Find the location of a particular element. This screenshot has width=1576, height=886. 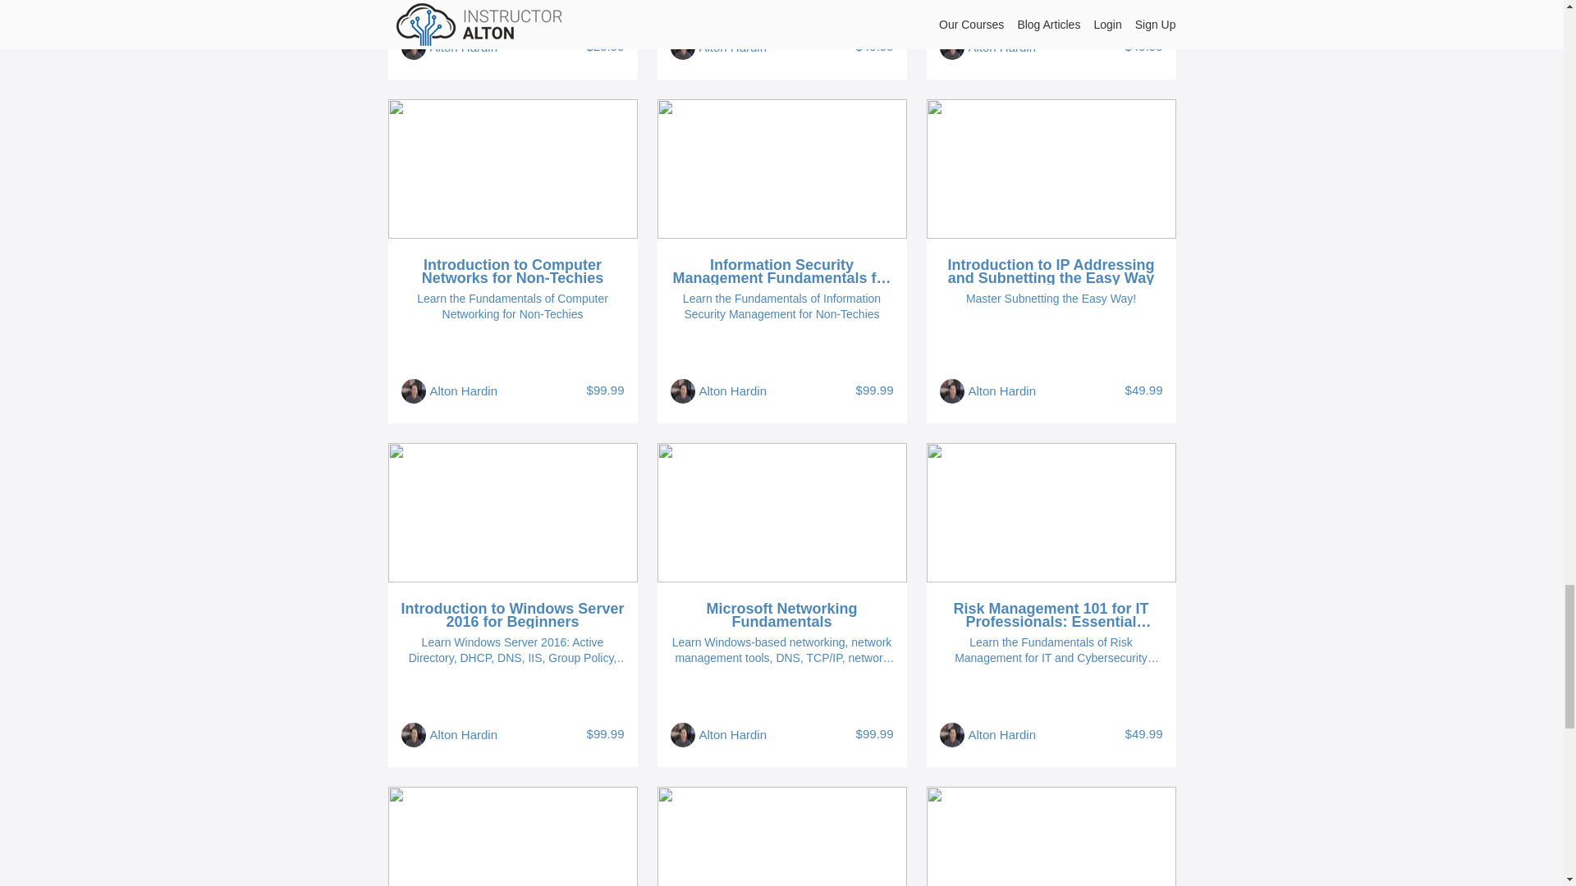

Alton Hardin is located at coordinates (734, 48).